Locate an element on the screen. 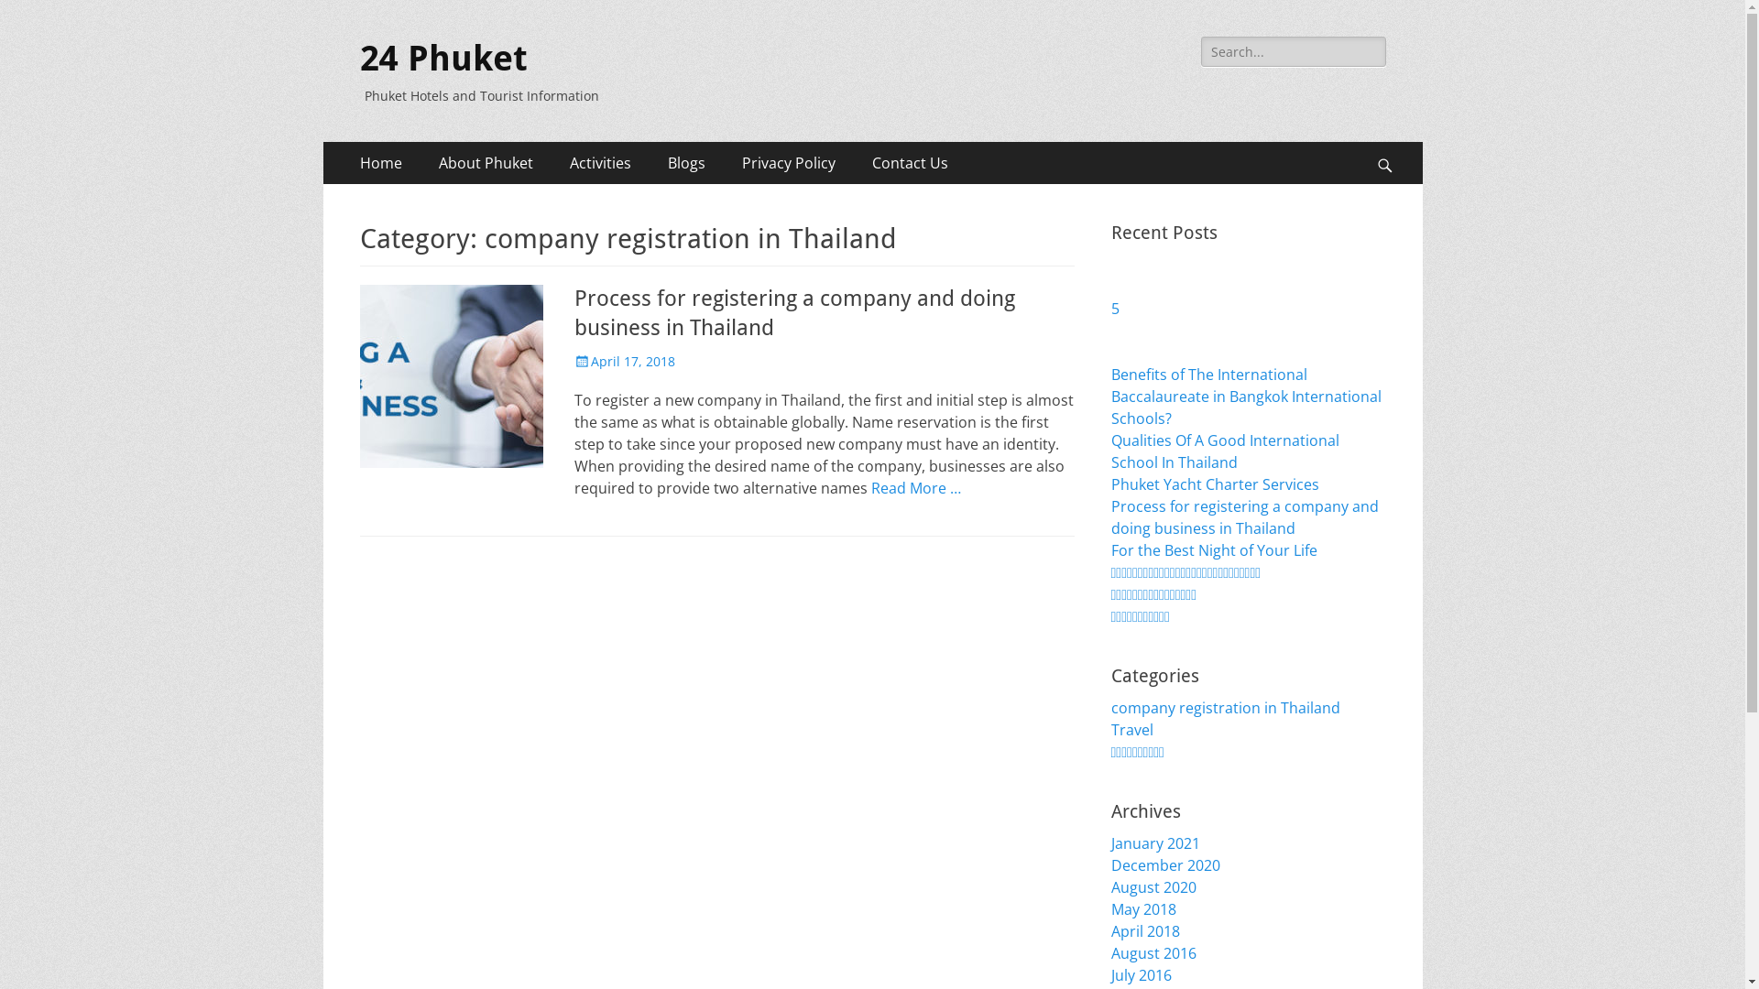  August 2020 is located at coordinates (1153, 887).